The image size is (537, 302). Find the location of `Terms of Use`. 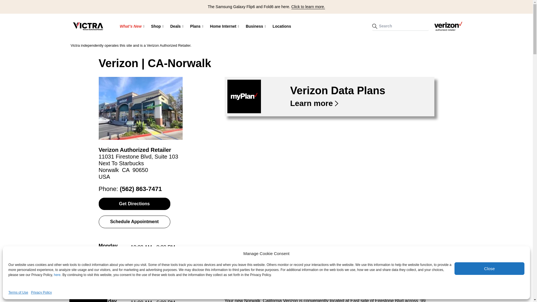

Terms of Use is located at coordinates (18, 292).